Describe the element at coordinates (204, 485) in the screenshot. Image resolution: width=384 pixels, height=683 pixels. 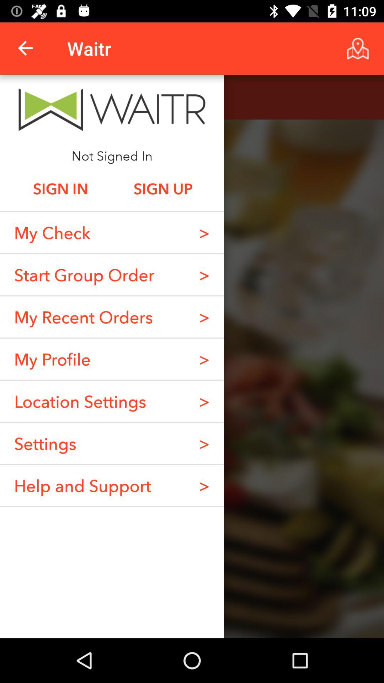
I see `select item next to help and support item` at that location.